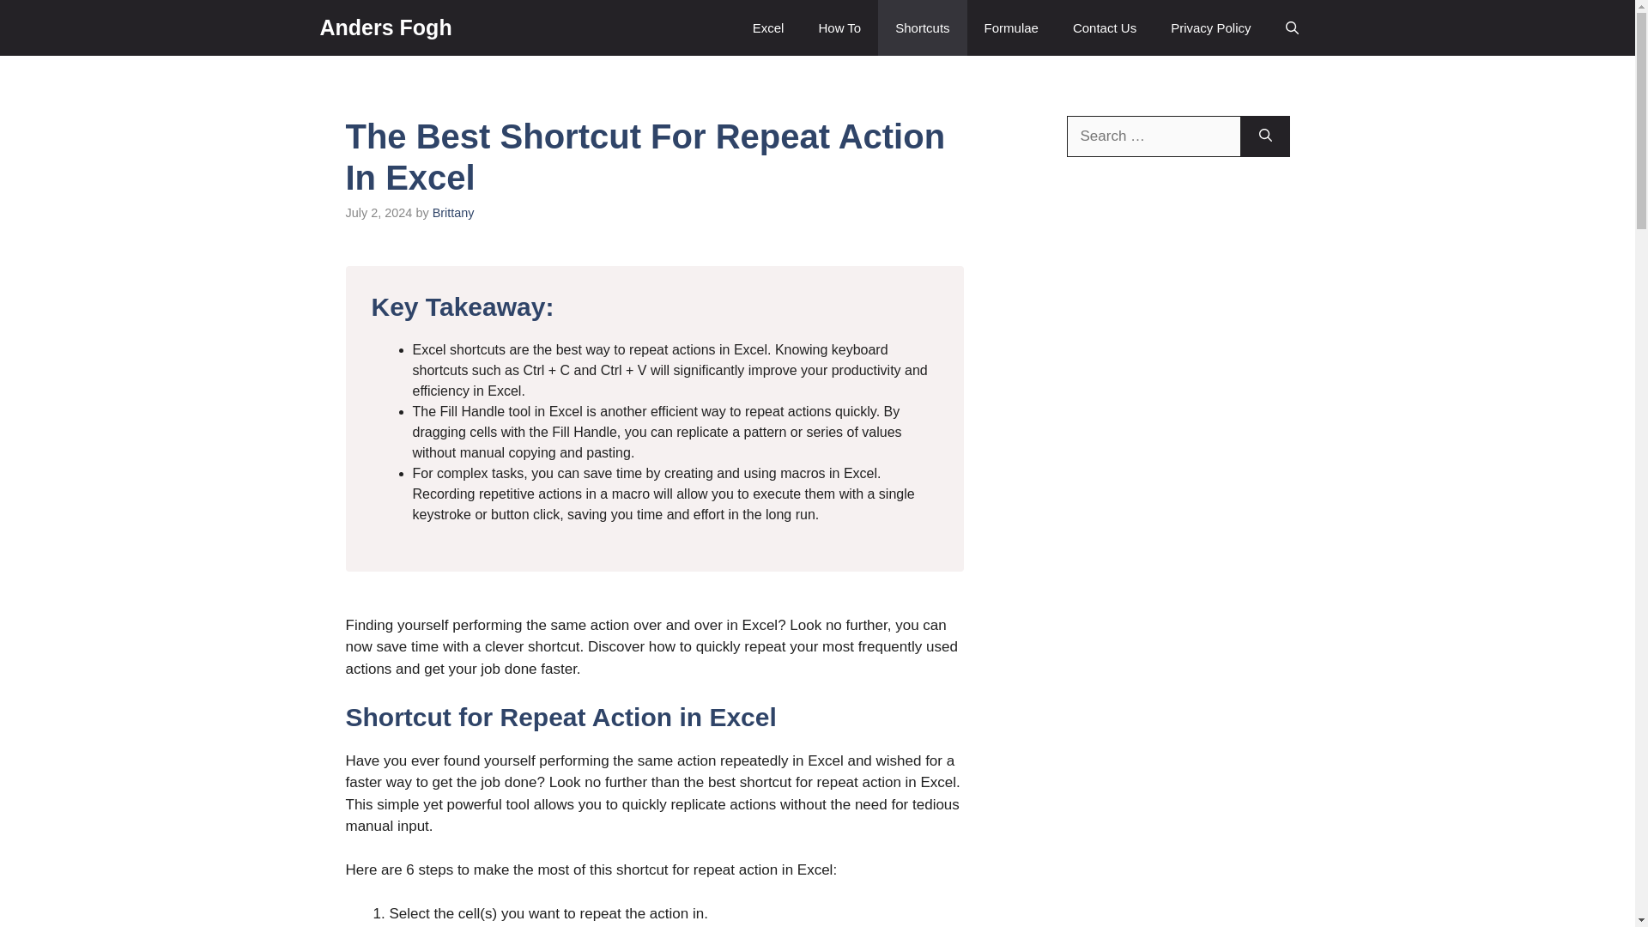  I want to click on Anders Fogh, so click(385, 27).